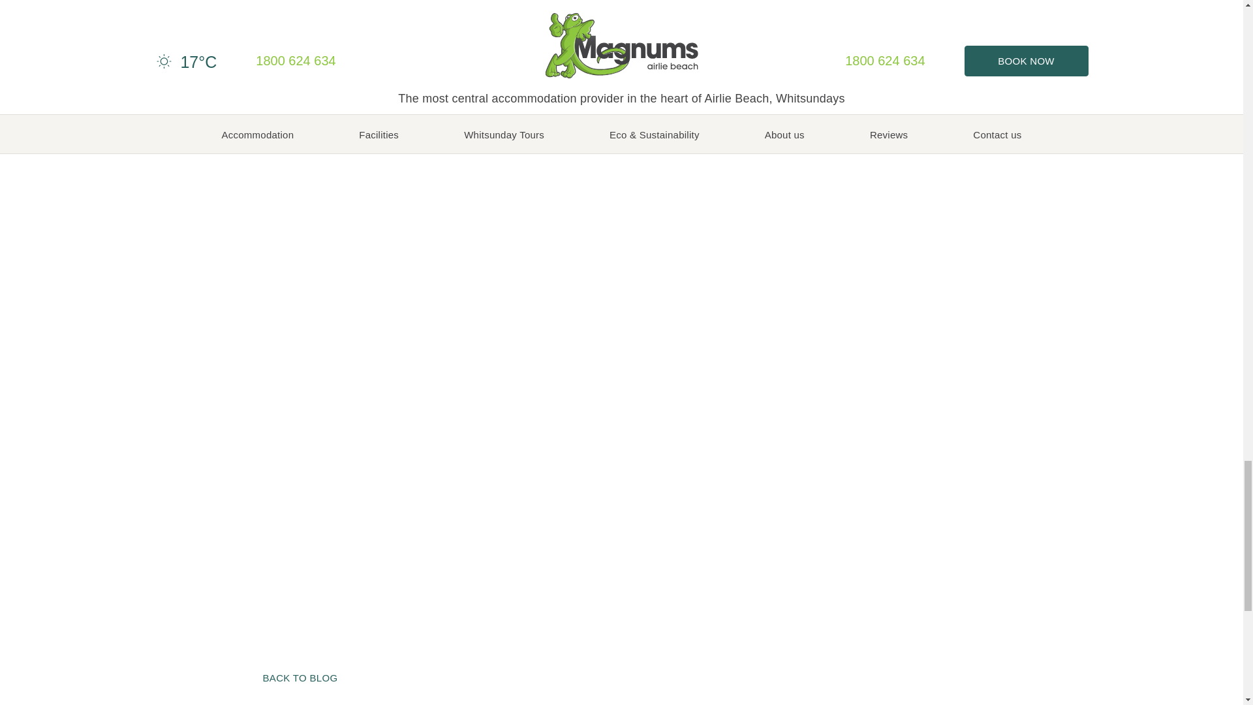 The image size is (1253, 705). Describe the element at coordinates (299, 678) in the screenshot. I see `BACK TO BLOG` at that location.